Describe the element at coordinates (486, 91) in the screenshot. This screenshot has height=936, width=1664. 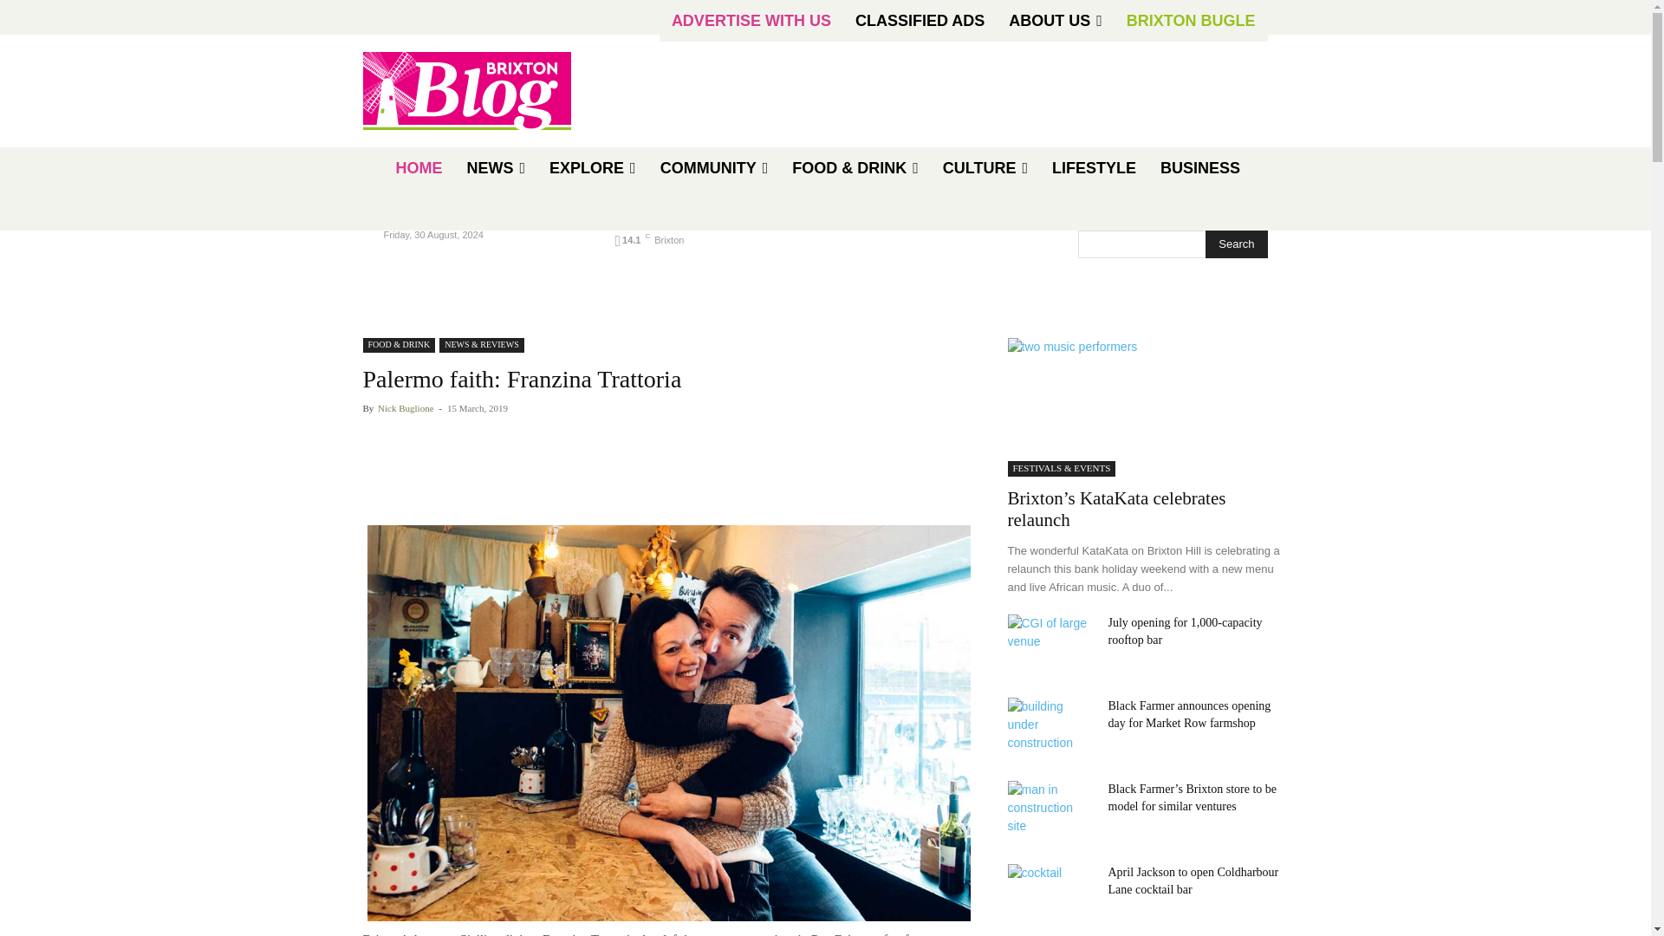
I see `Brixton Blog` at that location.